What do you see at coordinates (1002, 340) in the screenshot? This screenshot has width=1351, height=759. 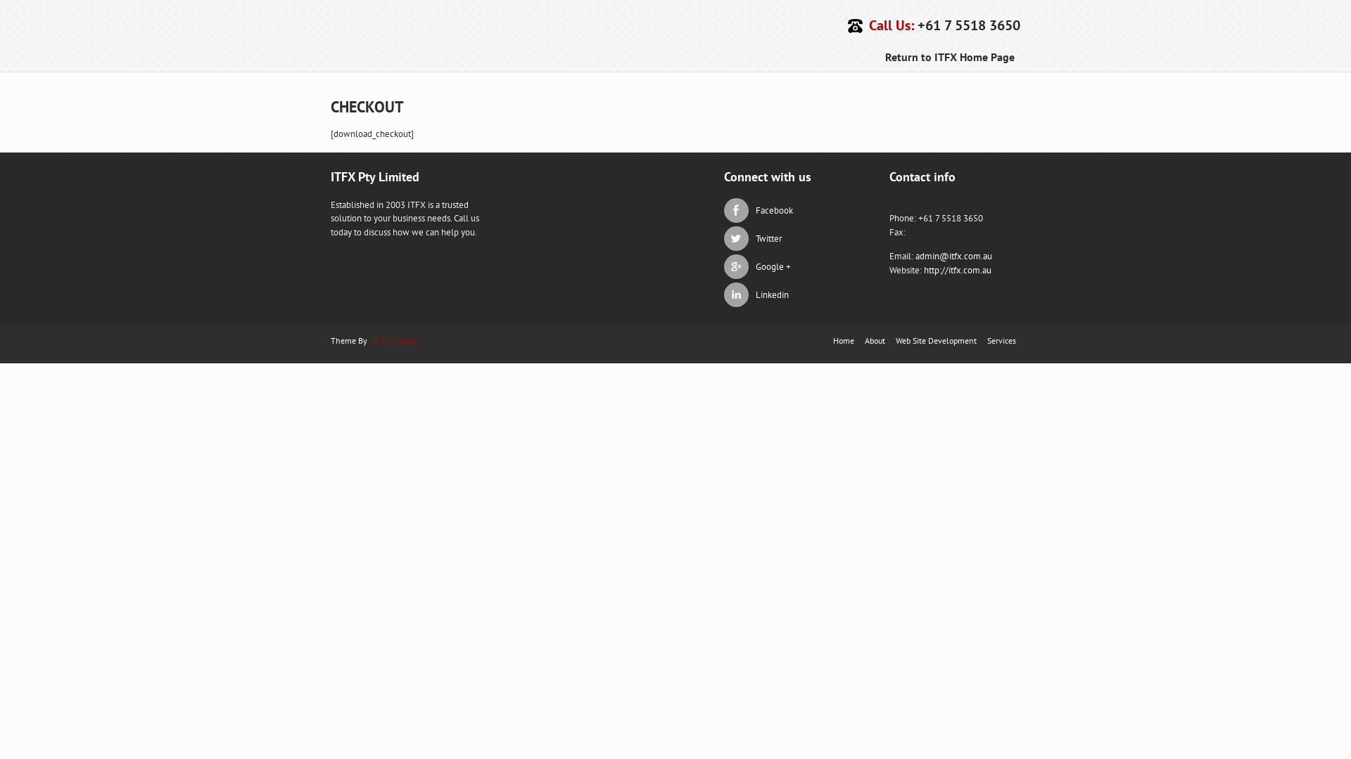 I see `Services` at bounding box center [1002, 340].